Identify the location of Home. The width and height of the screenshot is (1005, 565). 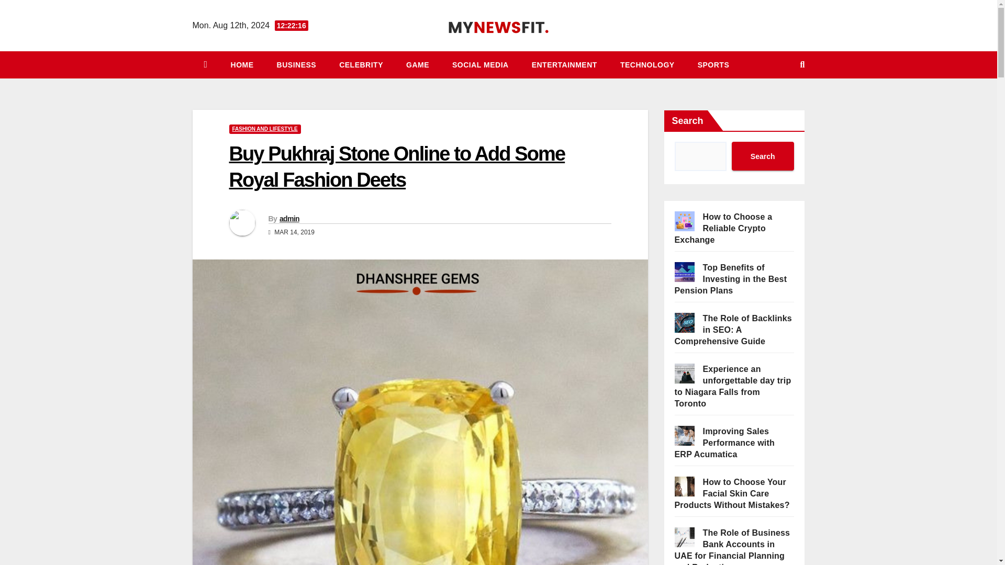
(242, 65).